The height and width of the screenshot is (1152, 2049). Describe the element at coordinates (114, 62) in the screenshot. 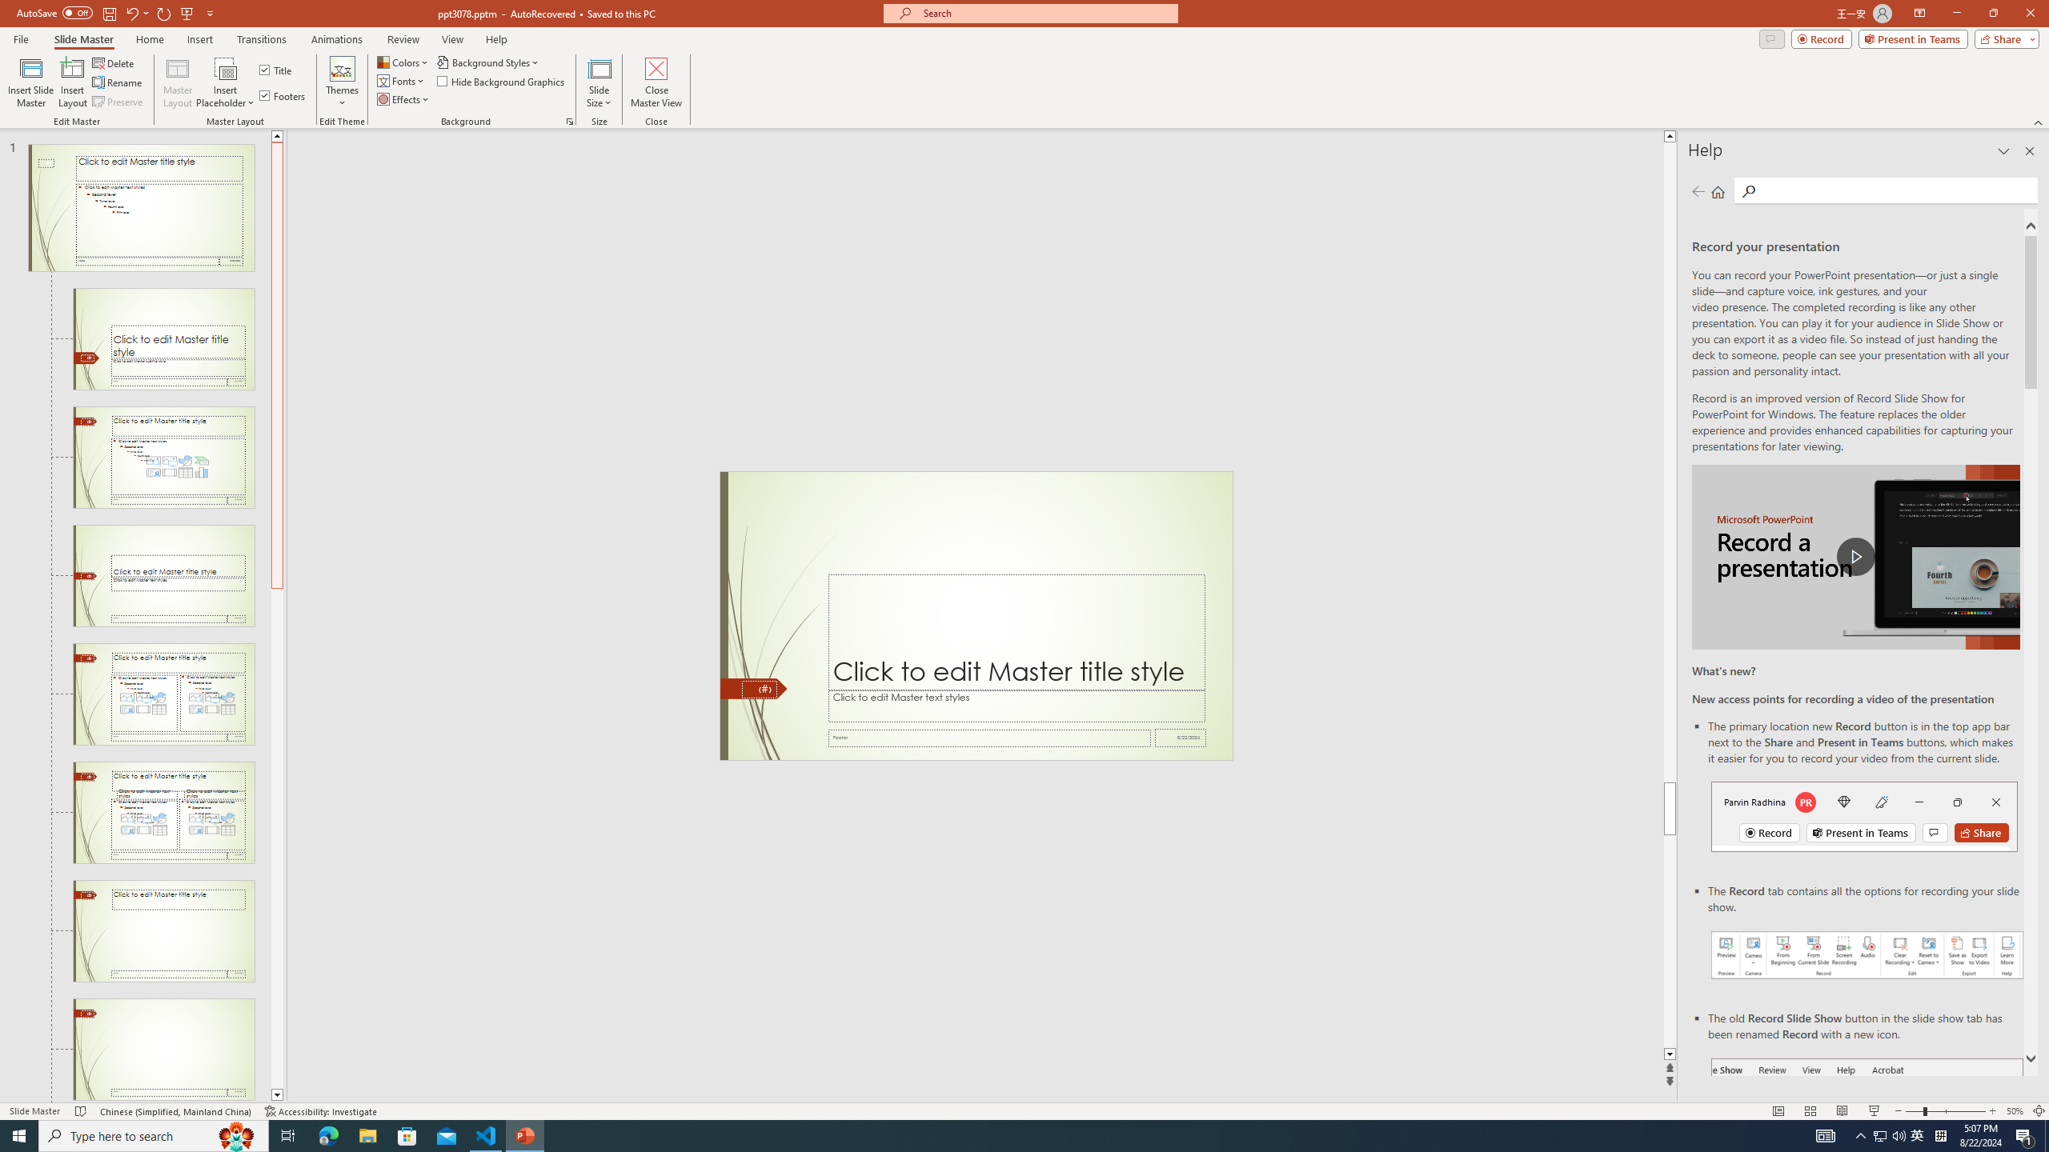

I see `Delete` at that location.